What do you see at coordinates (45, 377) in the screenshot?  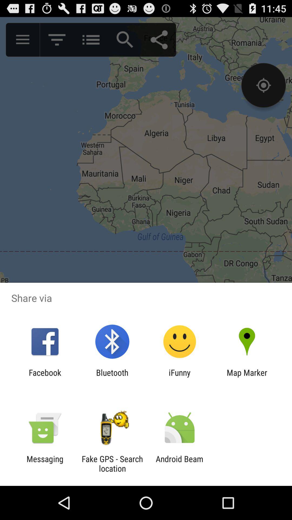 I see `launch the facebook icon` at bounding box center [45, 377].